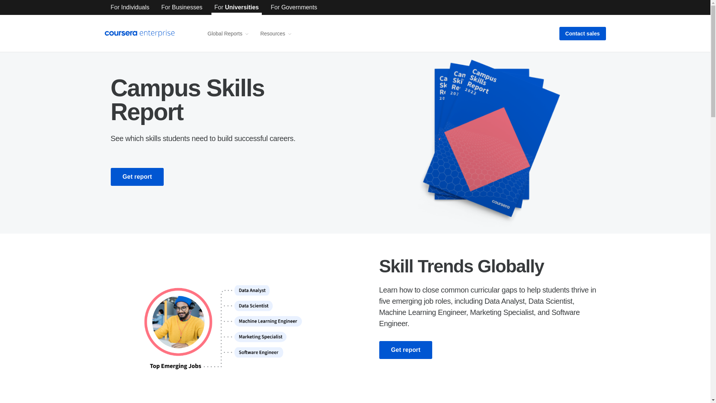 This screenshot has height=403, width=716. Describe the element at coordinates (294, 7) in the screenshot. I see `For Governments` at that location.